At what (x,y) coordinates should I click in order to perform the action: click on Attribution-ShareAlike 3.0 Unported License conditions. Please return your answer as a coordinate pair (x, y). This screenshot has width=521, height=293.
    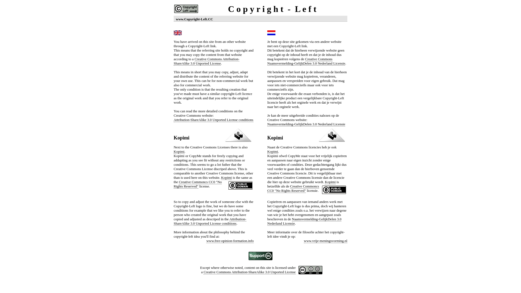
    Looking at the image, I should click on (210, 221).